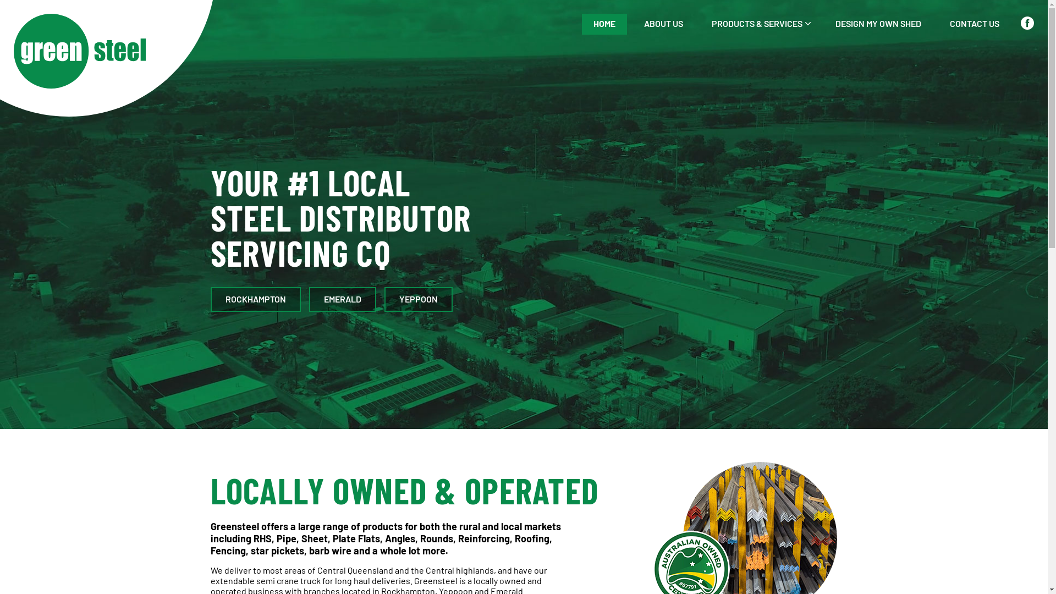 Image resolution: width=1056 pixels, height=594 pixels. Describe the element at coordinates (524, 133) in the screenshot. I see `Home` at that location.